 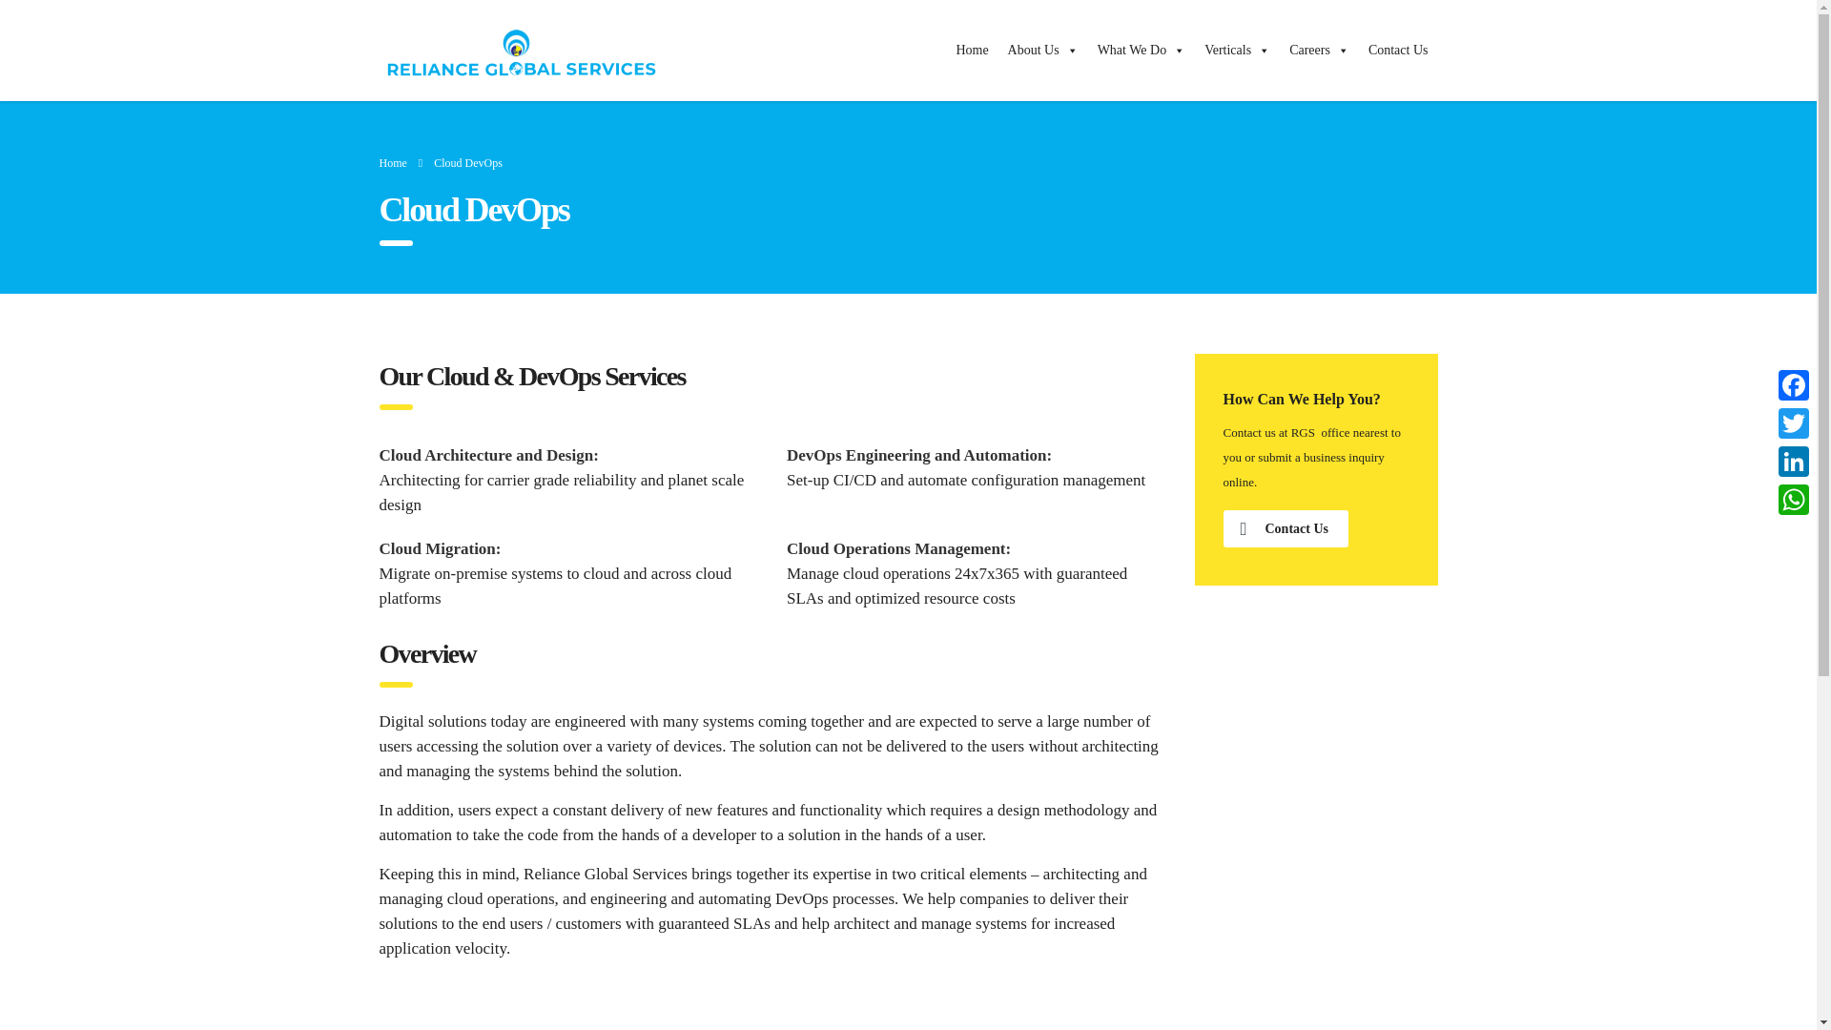 What do you see at coordinates (1141, 51) in the screenshot?
I see `What We Do` at bounding box center [1141, 51].